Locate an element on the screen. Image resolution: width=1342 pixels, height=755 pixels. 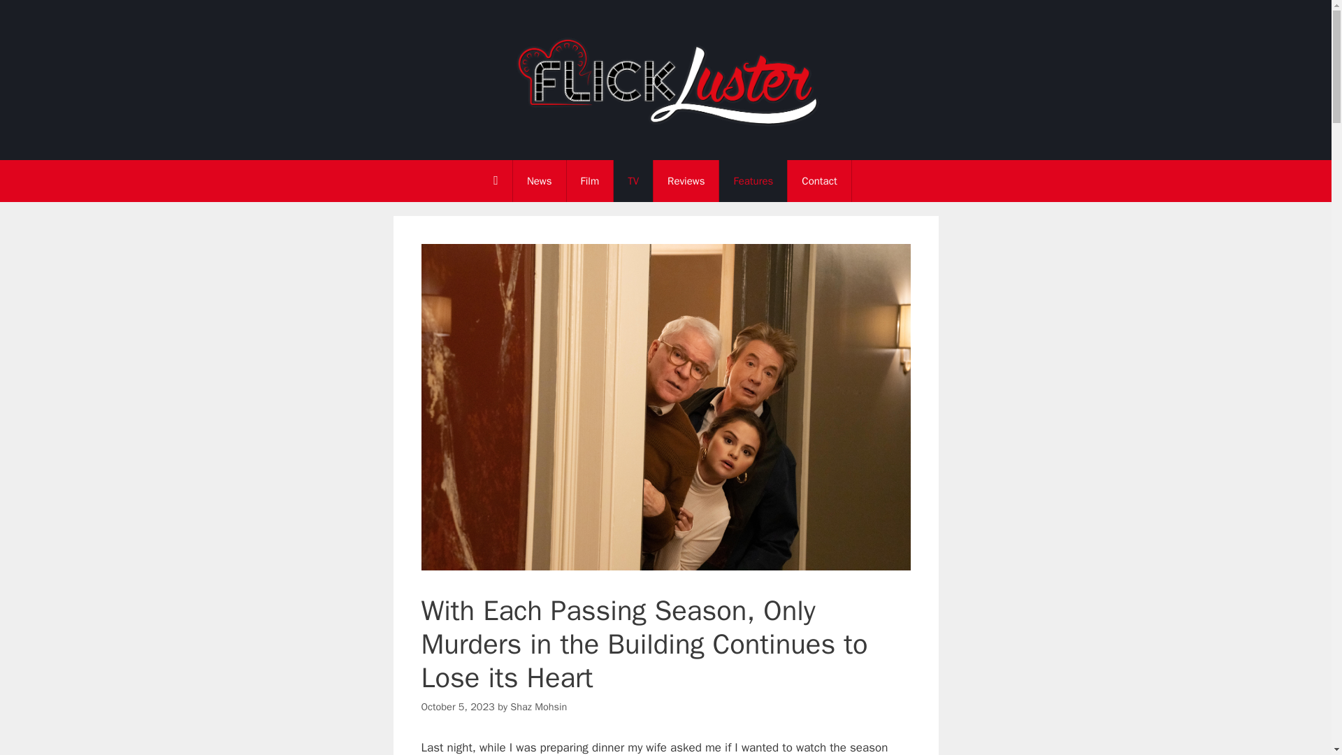
Reviews is located at coordinates (686, 180).